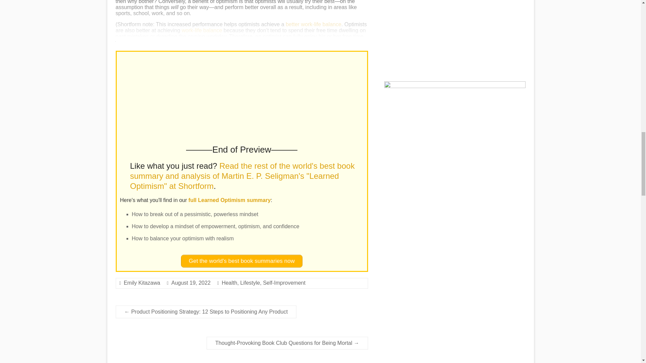 This screenshot has height=363, width=646. What do you see at coordinates (229, 200) in the screenshot?
I see `full Learned Optimism summary` at bounding box center [229, 200].